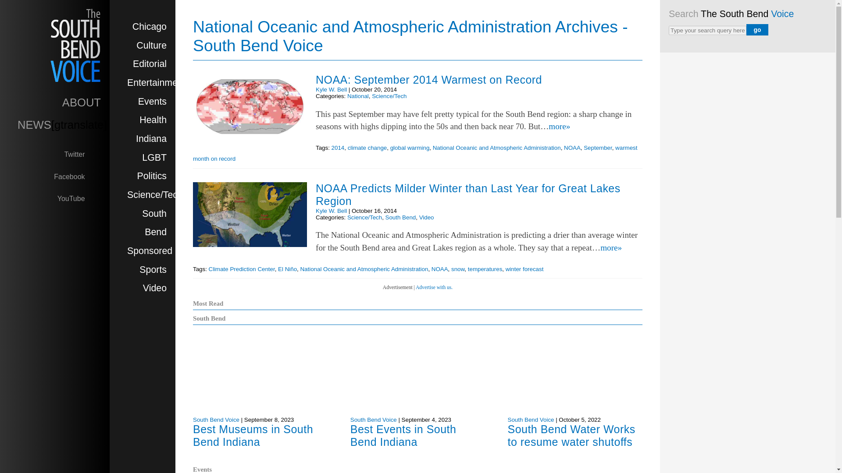 The height and width of the screenshot is (473, 842). Describe the element at coordinates (82, 154) in the screenshot. I see `Twitter` at that location.